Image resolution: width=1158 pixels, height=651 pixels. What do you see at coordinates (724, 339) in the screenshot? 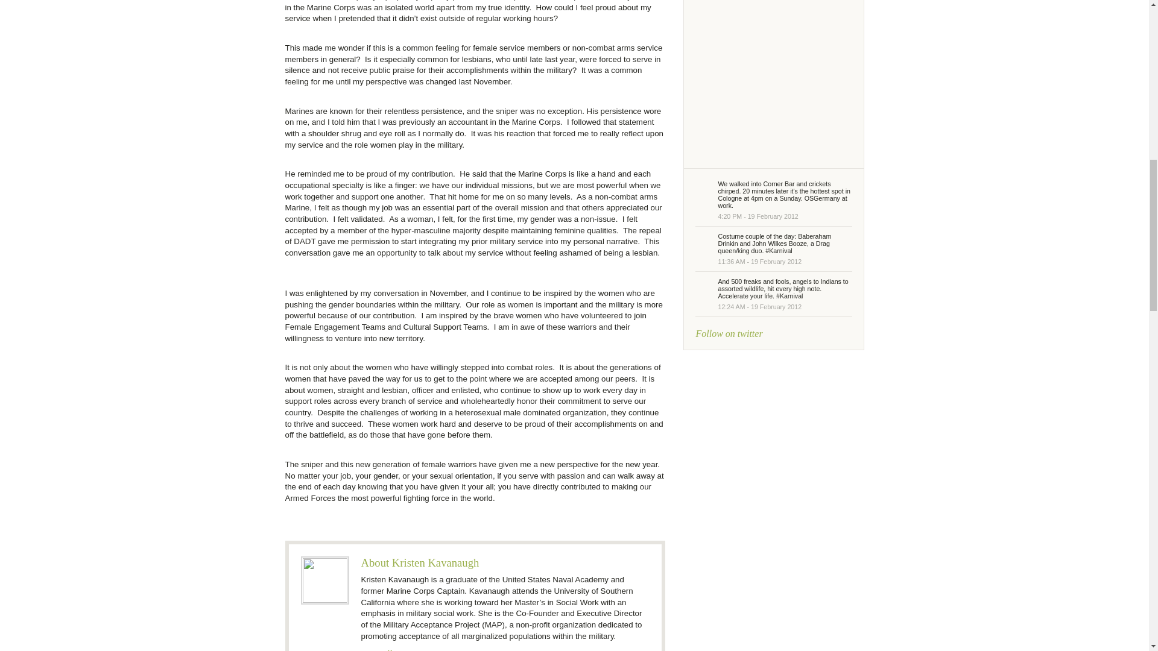
I see `Follow on twitter` at bounding box center [724, 339].